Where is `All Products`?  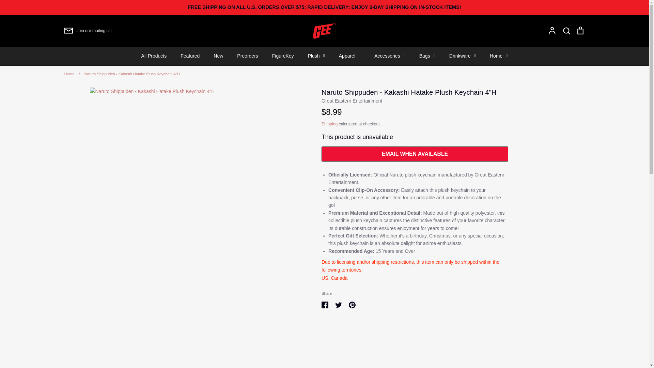 All Products is located at coordinates (154, 56).